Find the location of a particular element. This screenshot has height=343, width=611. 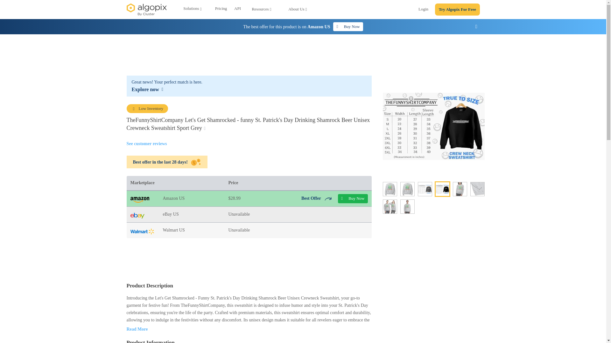

API is located at coordinates (238, 10).